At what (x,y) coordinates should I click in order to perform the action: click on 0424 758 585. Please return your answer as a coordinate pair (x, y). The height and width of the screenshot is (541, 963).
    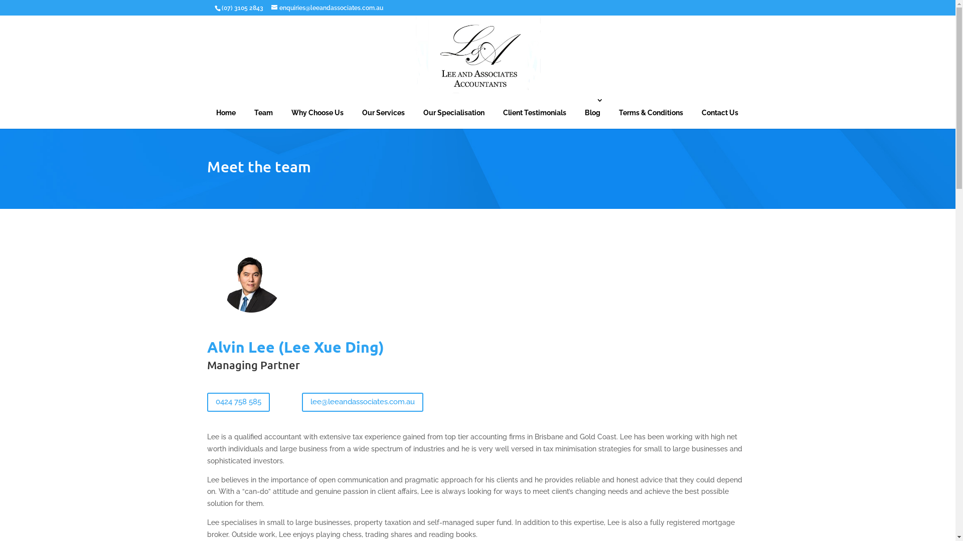
    Looking at the image, I should click on (238, 403).